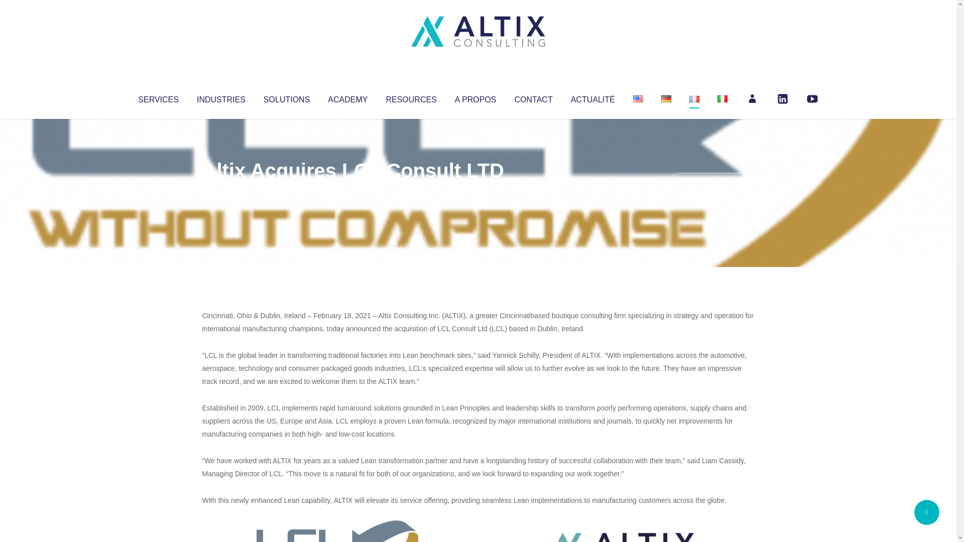 The height and width of the screenshot is (542, 964). Describe the element at coordinates (158, 97) in the screenshot. I see `SERVICES` at that location.